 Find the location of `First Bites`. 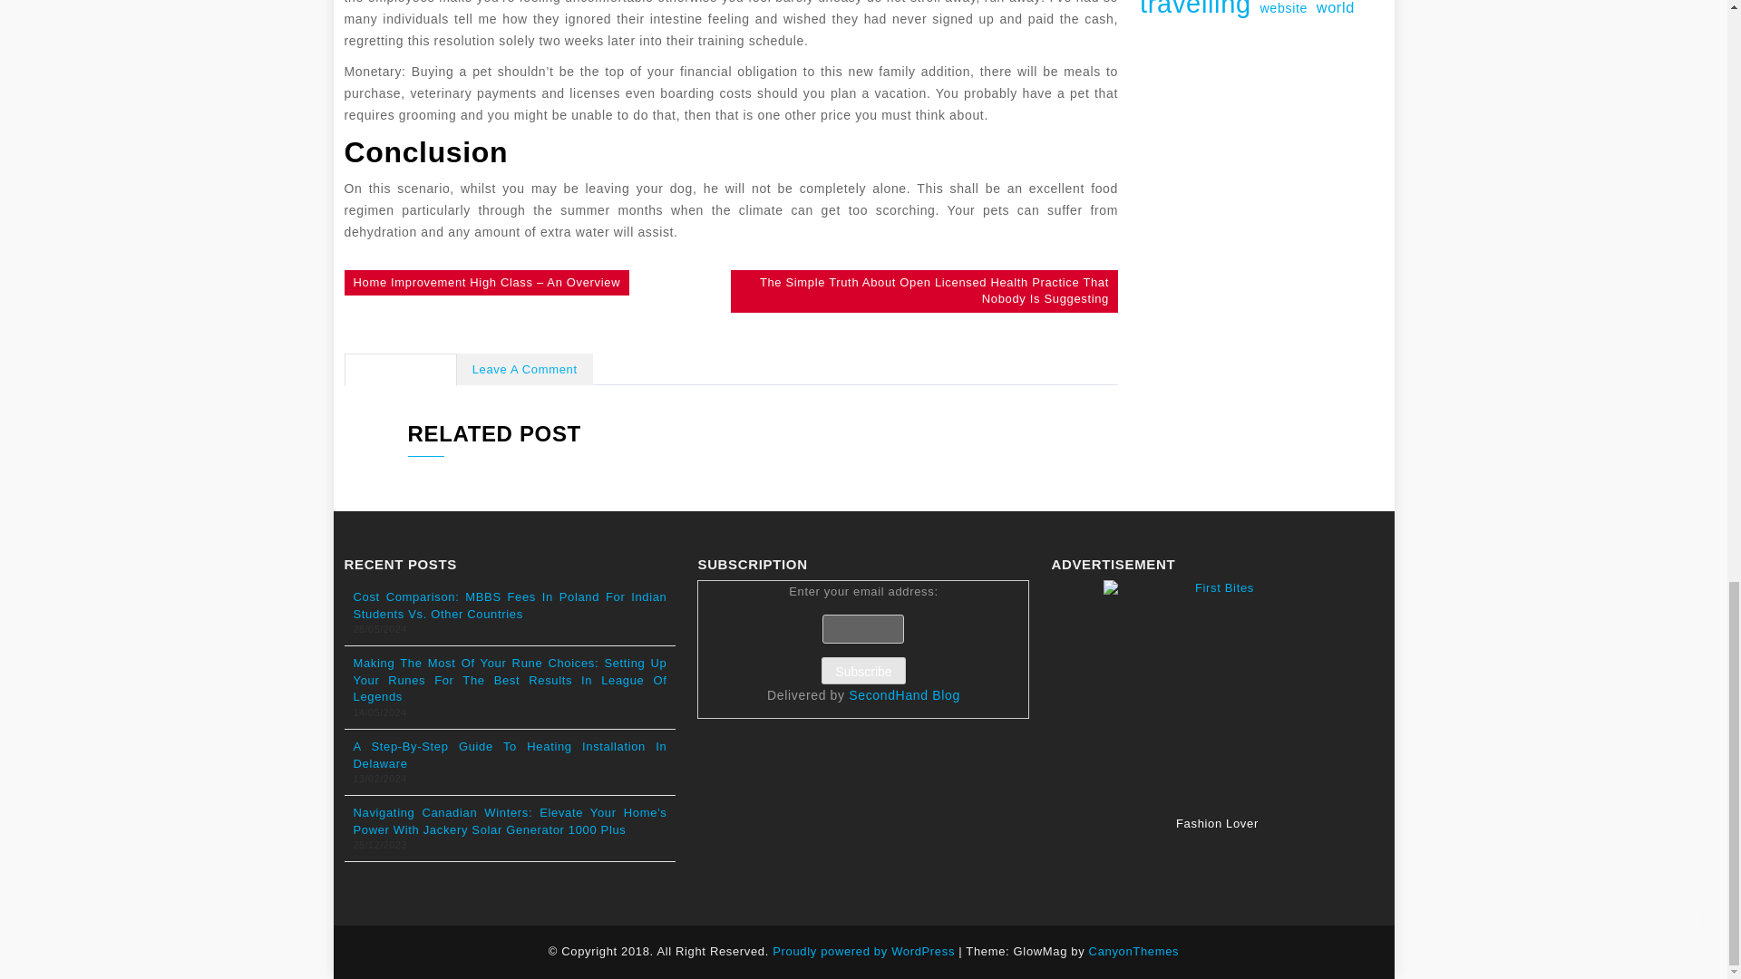

First Bites is located at coordinates (1217, 693).